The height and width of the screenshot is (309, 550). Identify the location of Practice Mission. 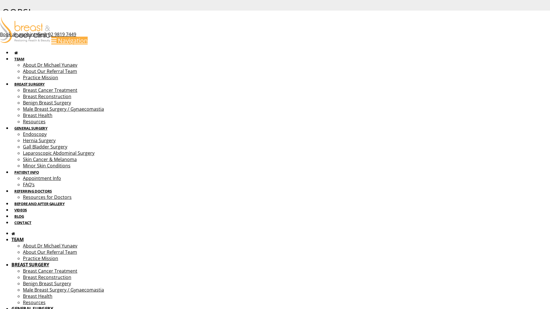
(41, 258).